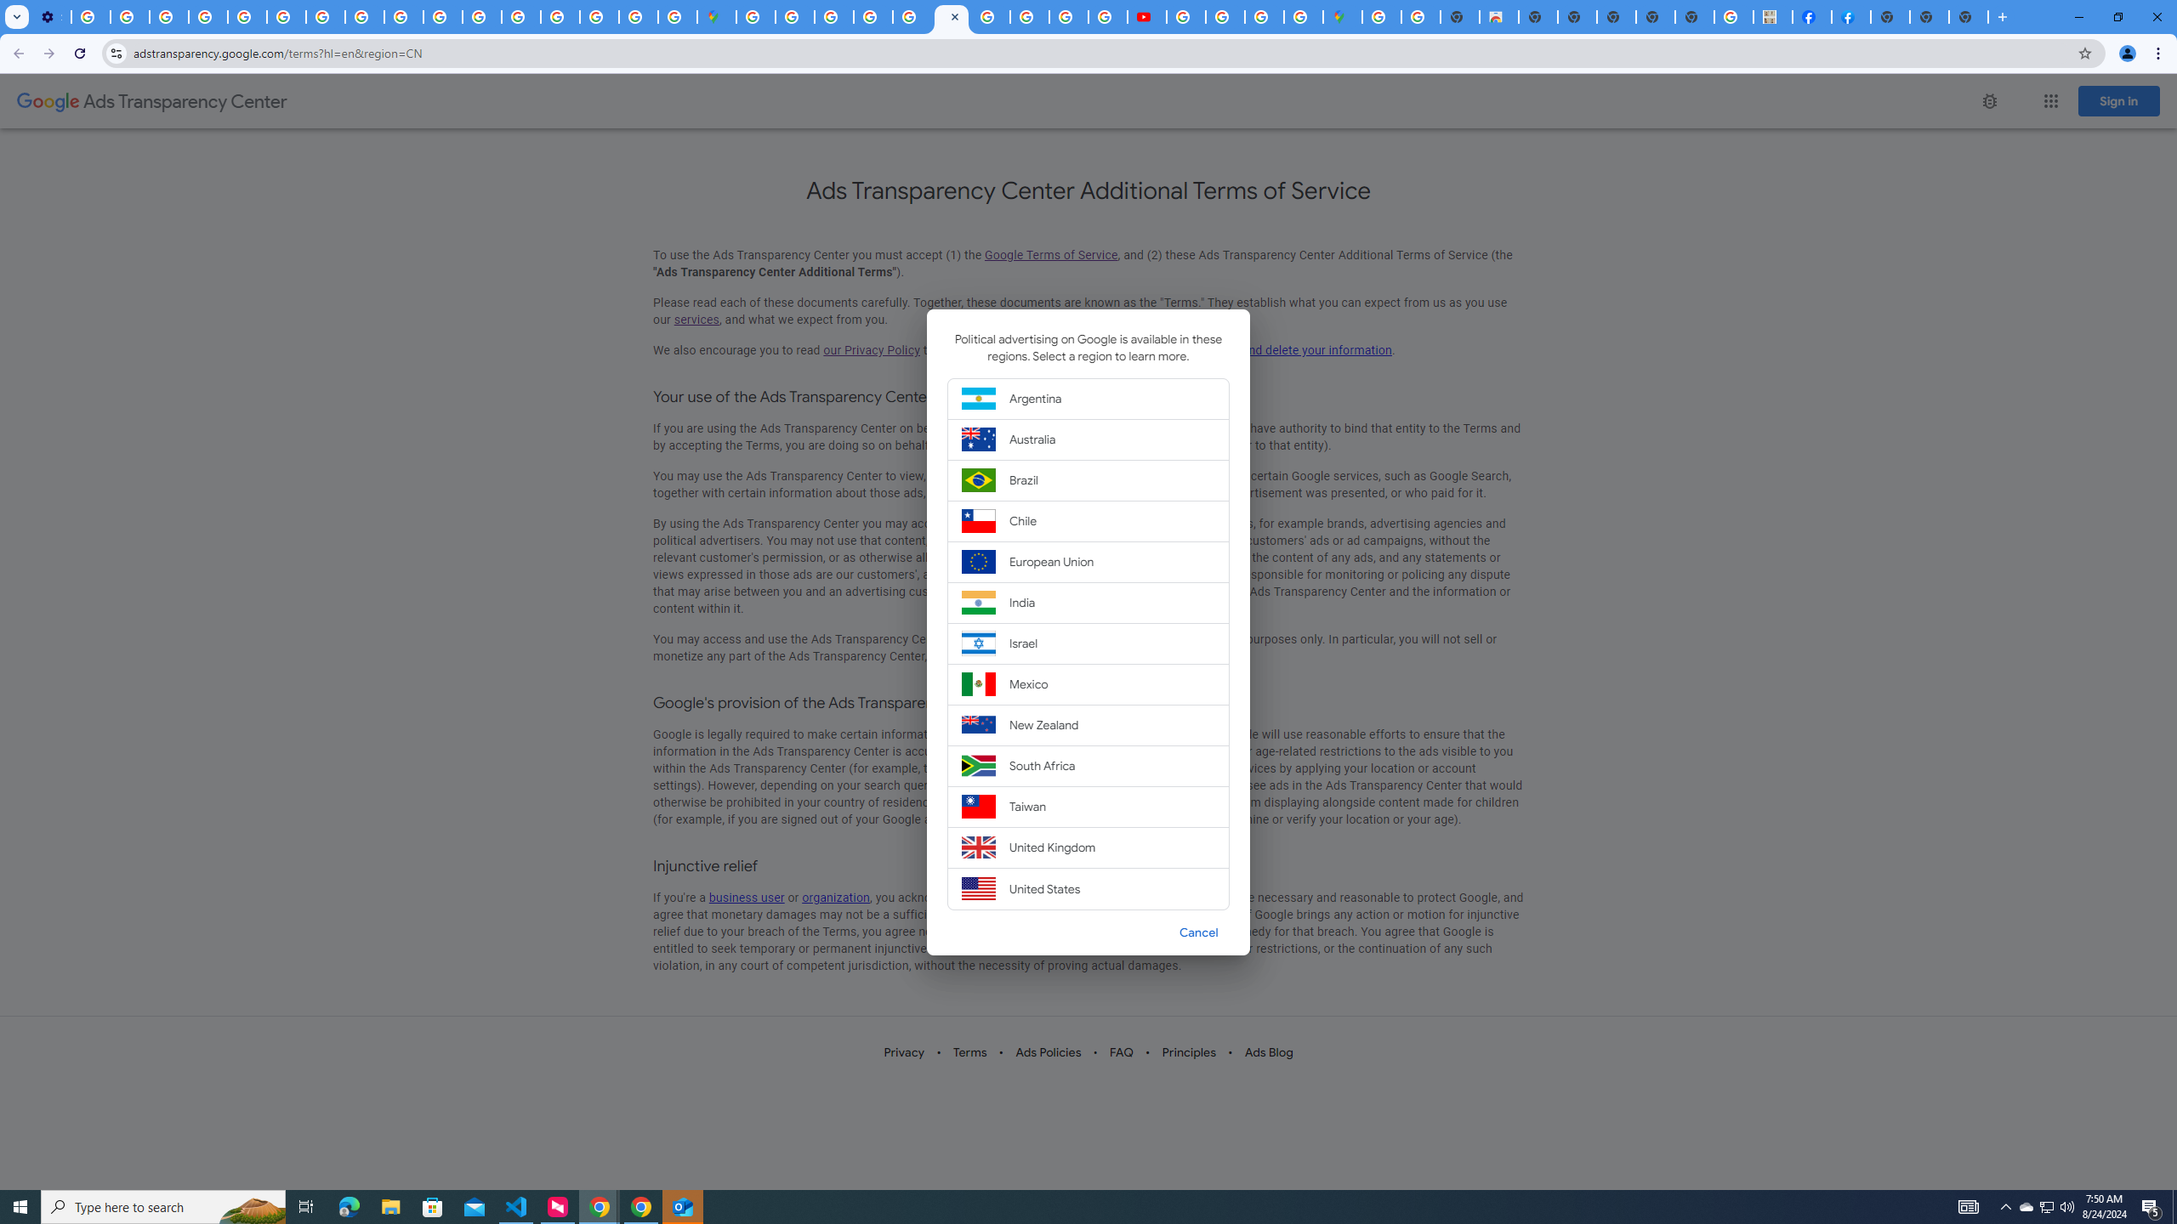 The width and height of the screenshot is (2177, 1224). What do you see at coordinates (1088, 806) in the screenshot?
I see `Taiwan` at bounding box center [1088, 806].